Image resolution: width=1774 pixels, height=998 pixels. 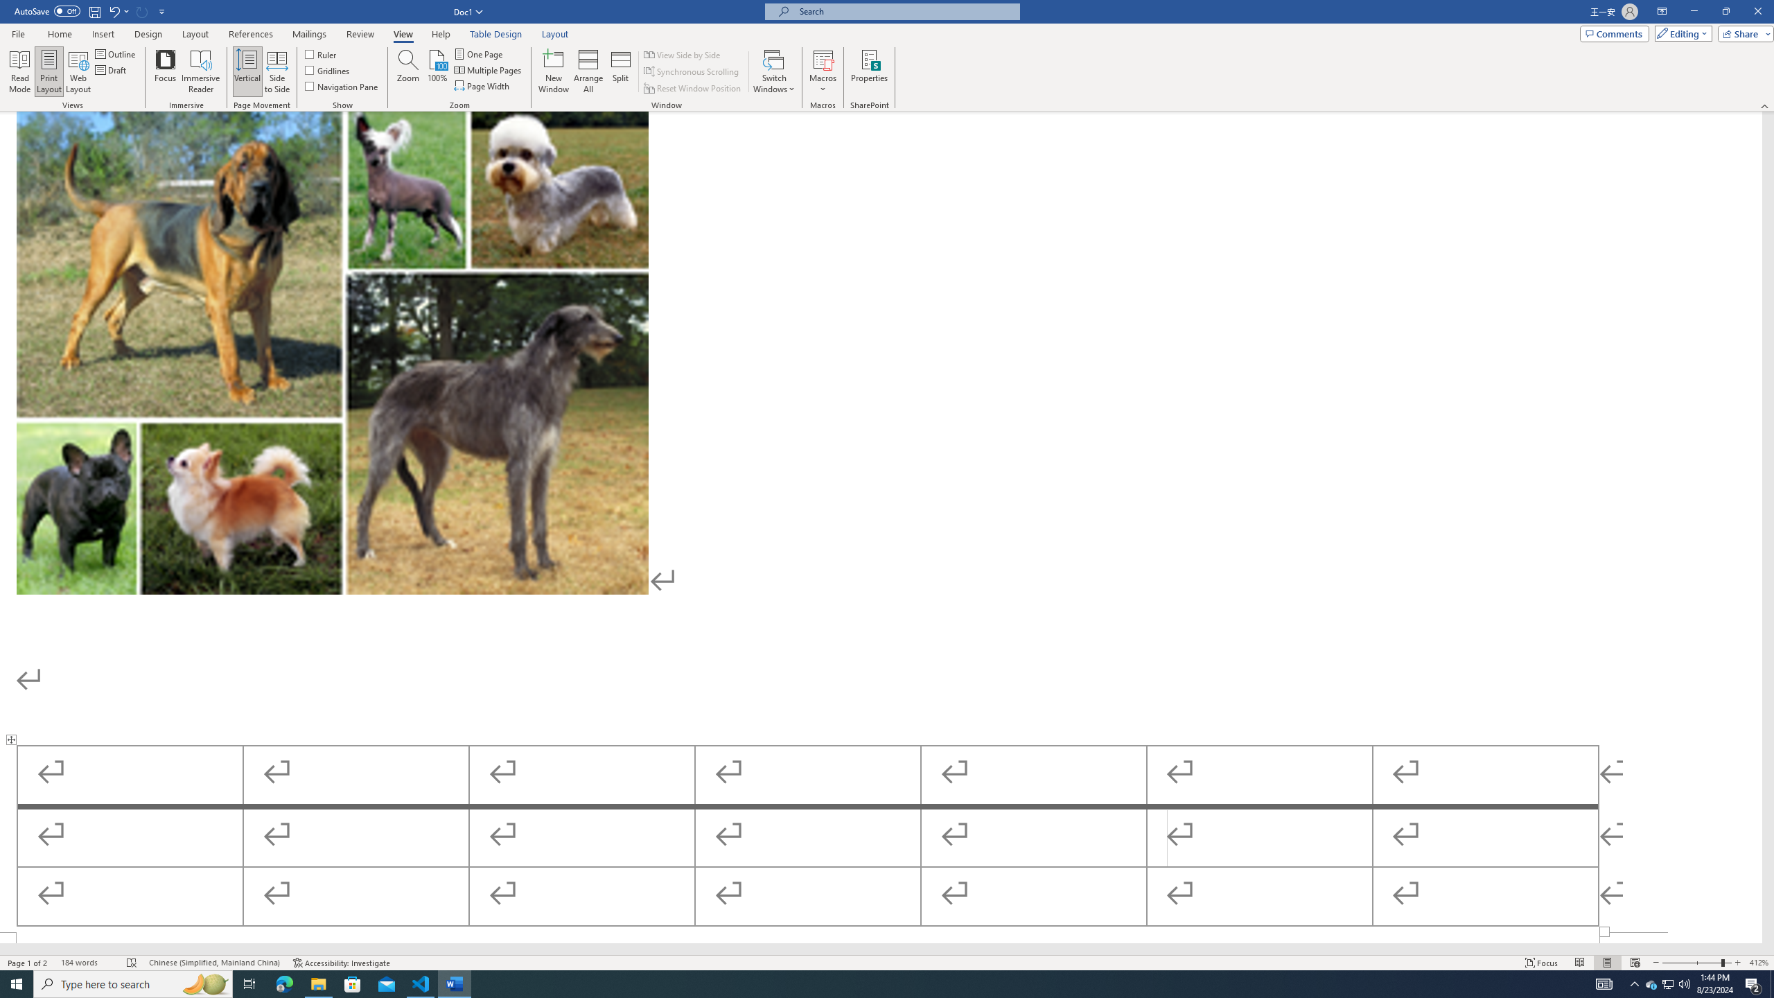 What do you see at coordinates (28, 963) in the screenshot?
I see `Page Number Page 1 of 2` at bounding box center [28, 963].